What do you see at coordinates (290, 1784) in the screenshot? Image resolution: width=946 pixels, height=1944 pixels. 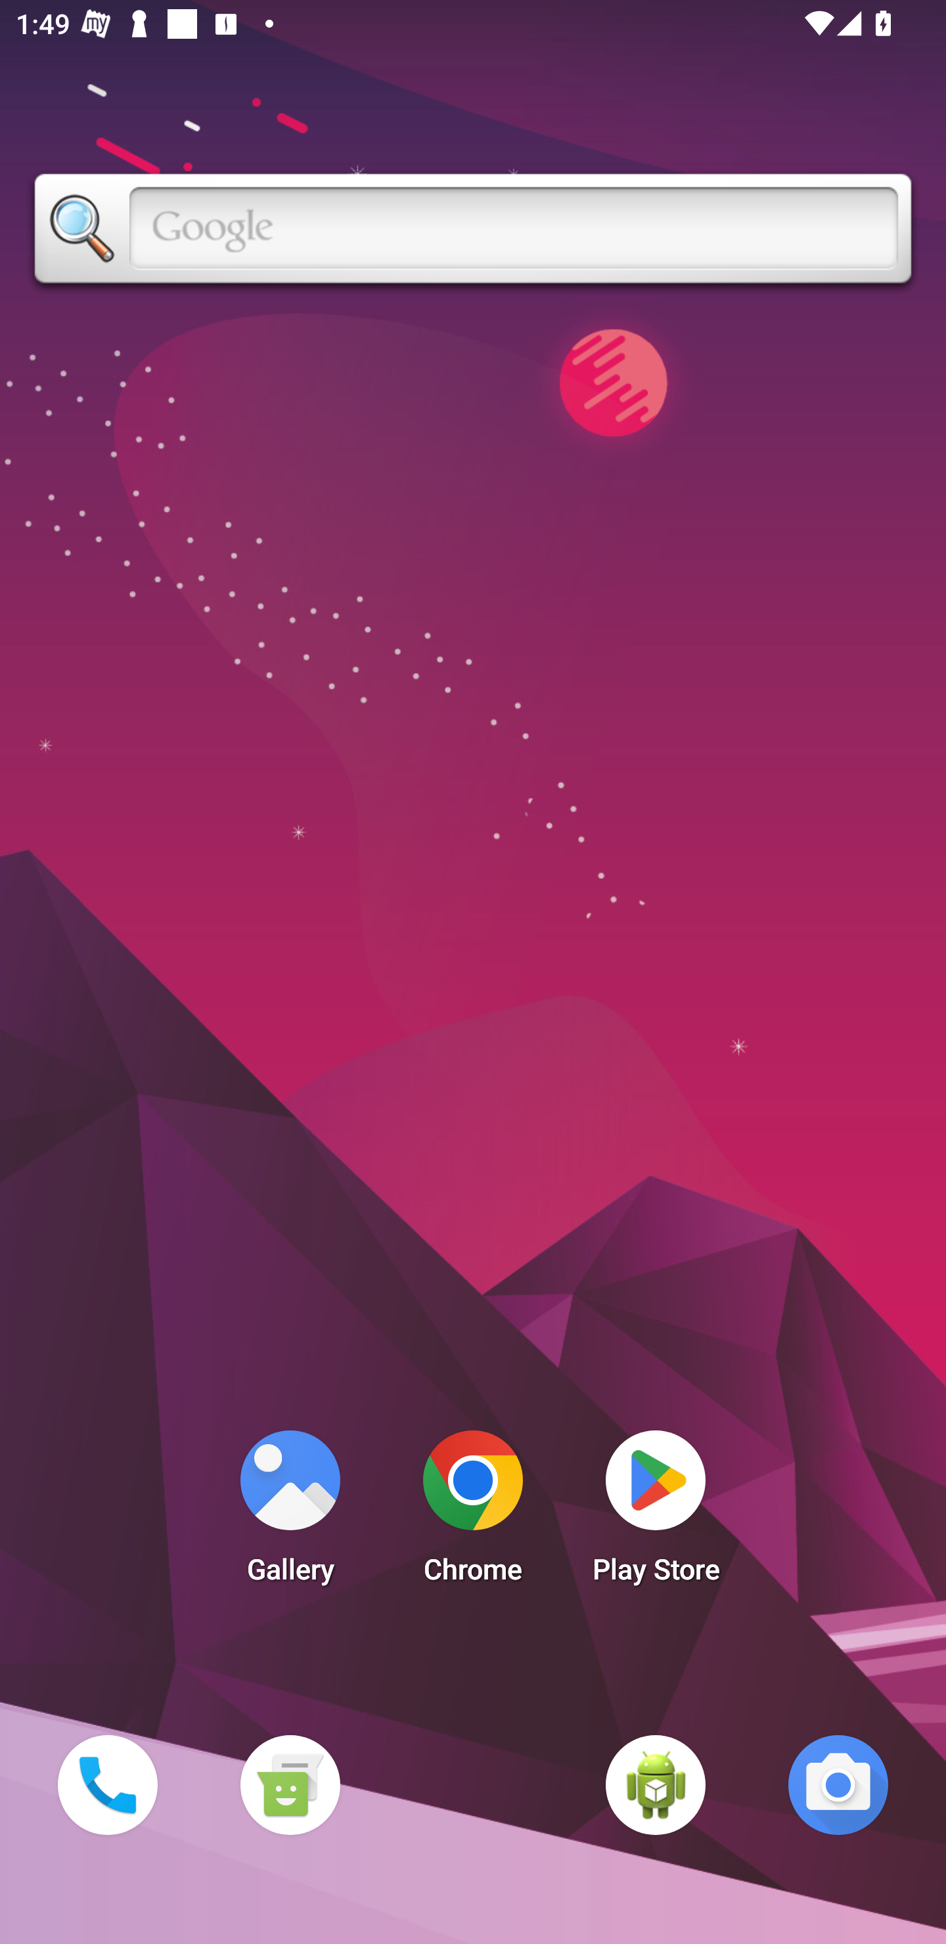 I see `Messaging` at bounding box center [290, 1784].